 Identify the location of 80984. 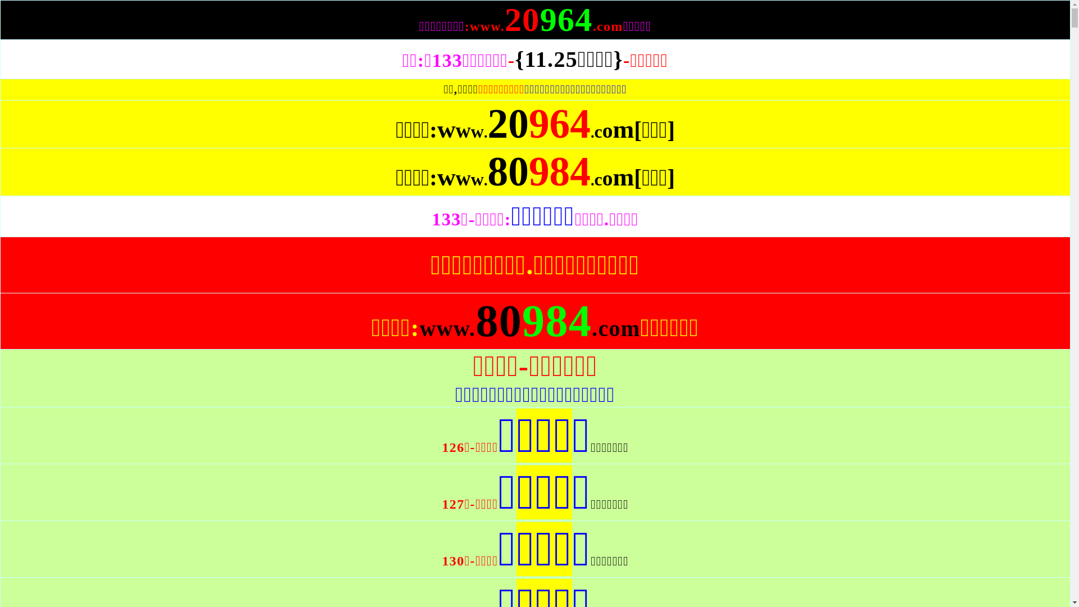
(539, 183).